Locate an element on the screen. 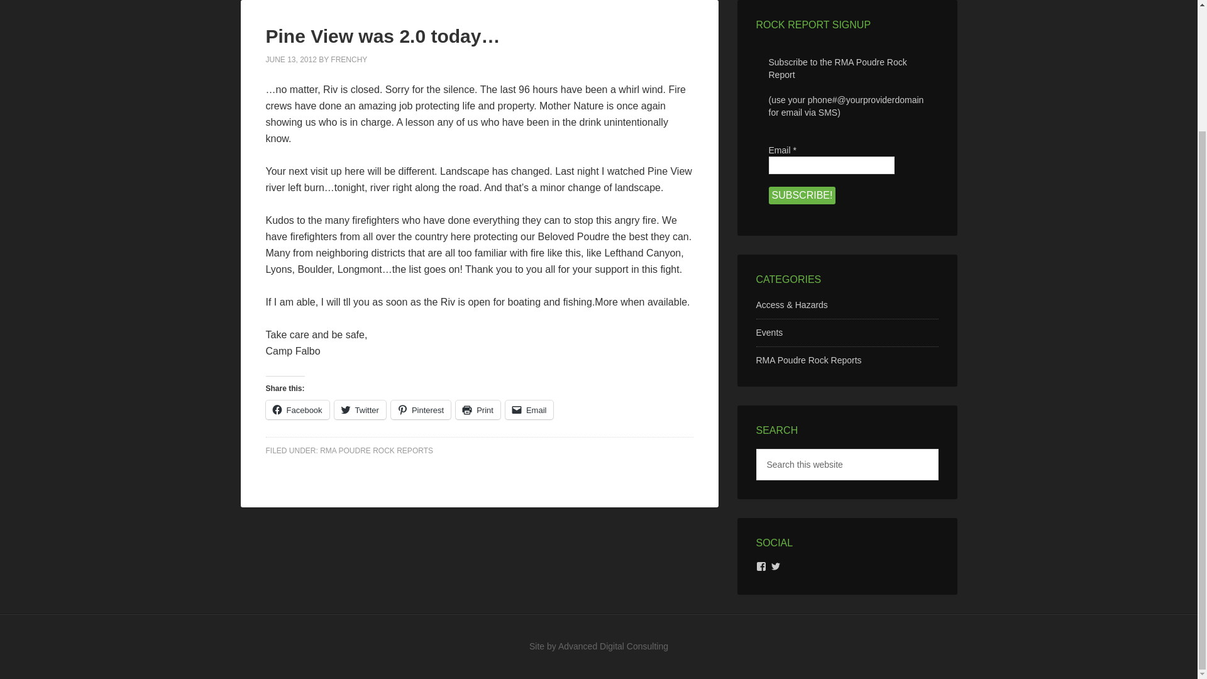  Facebook is located at coordinates (297, 410).